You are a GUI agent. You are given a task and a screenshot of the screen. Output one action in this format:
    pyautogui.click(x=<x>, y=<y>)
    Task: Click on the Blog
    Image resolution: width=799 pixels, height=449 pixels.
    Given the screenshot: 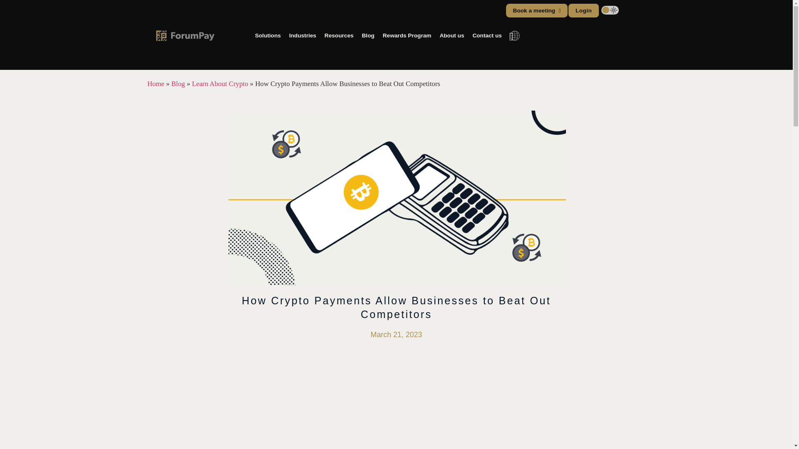 What is the action you would take?
    pyautogui.click(x=350, y=34)
    